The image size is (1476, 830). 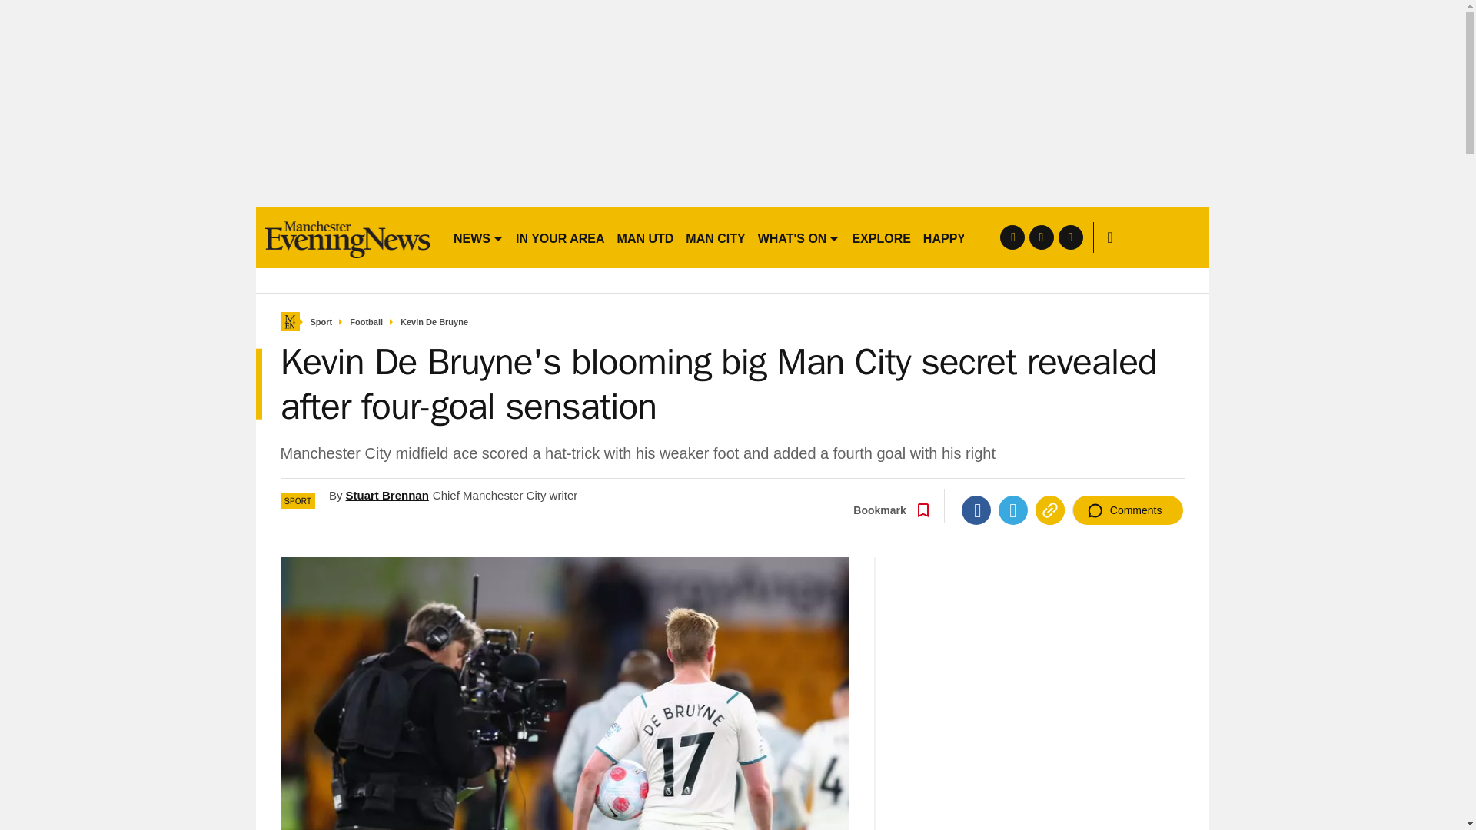 What do you see at coordinates (1041, 237) in the screenshot?
I see `twitter` at bounding box center [1041, 237].